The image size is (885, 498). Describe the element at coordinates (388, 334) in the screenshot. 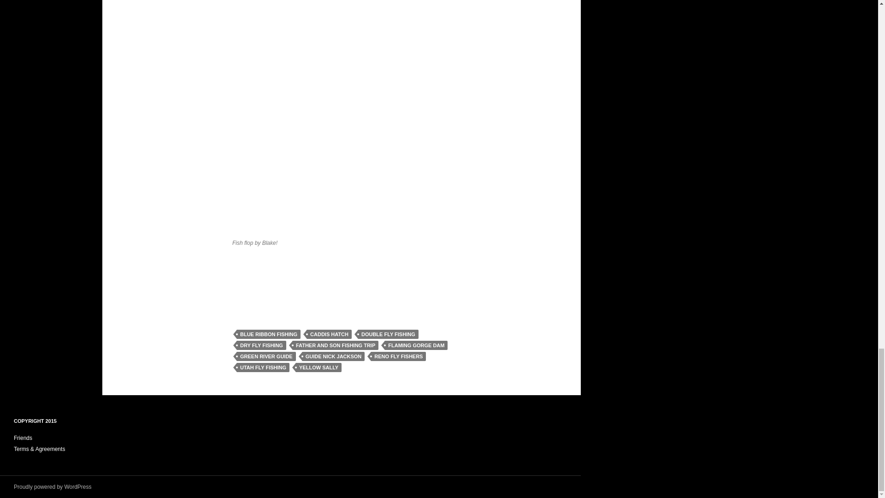

I see `DOUBLE FLY FISHING` at that location.